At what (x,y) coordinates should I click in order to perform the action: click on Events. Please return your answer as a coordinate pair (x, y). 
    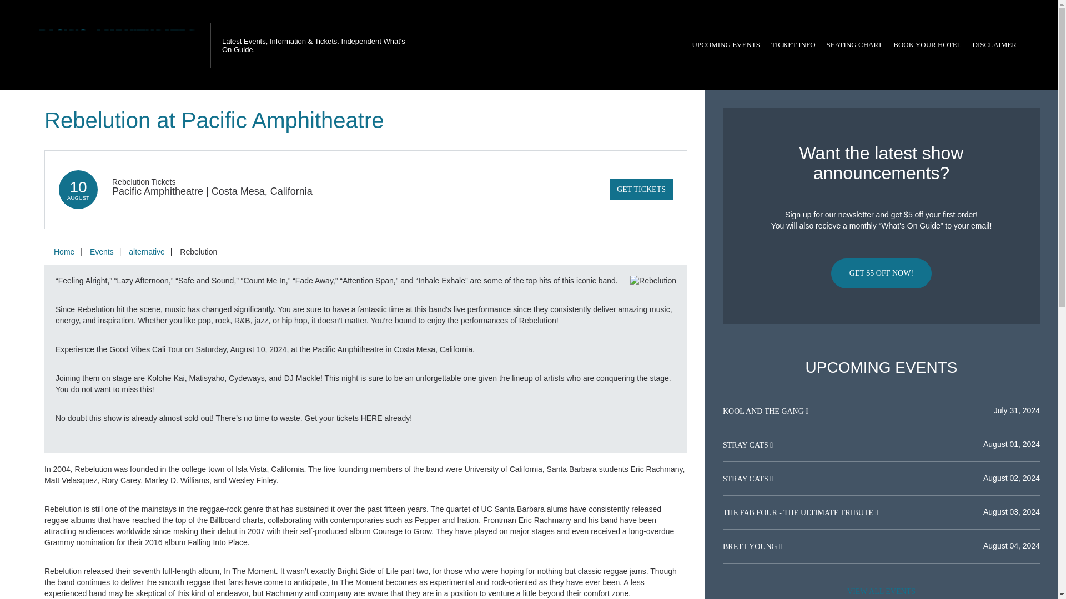
    Looking at the image, I should click on (102, 252).